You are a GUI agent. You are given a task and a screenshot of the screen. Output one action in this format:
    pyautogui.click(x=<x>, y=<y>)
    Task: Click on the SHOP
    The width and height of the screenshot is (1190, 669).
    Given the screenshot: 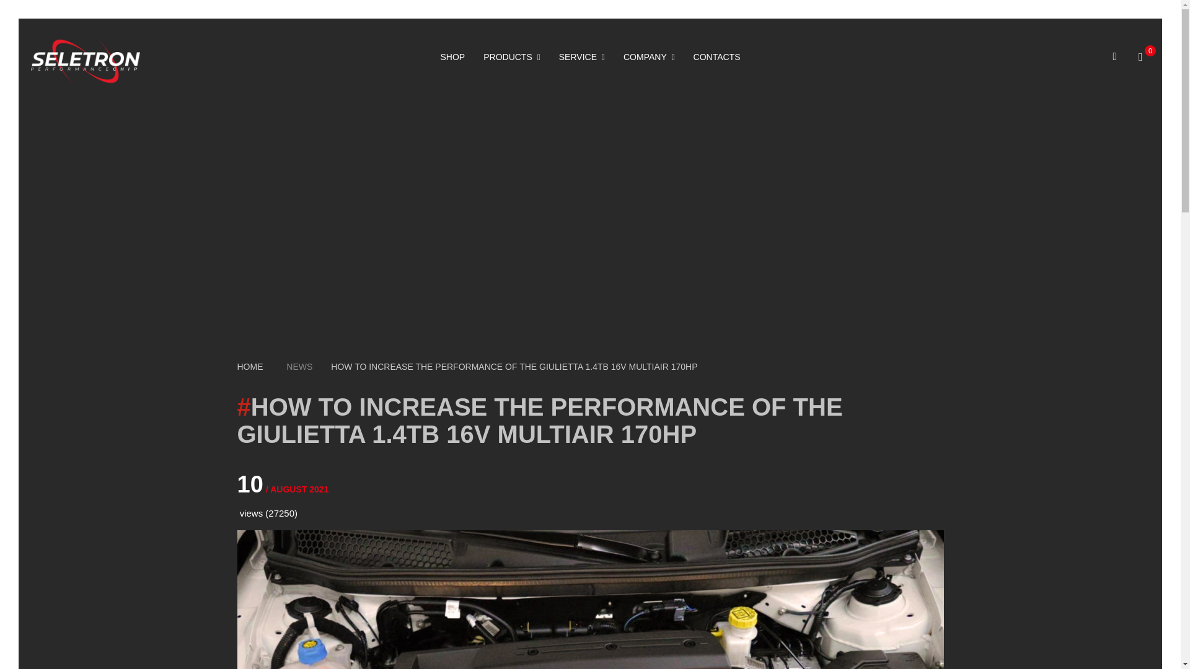 What is the action you would take?
    pyautogui.click(x=452, y=57)
    